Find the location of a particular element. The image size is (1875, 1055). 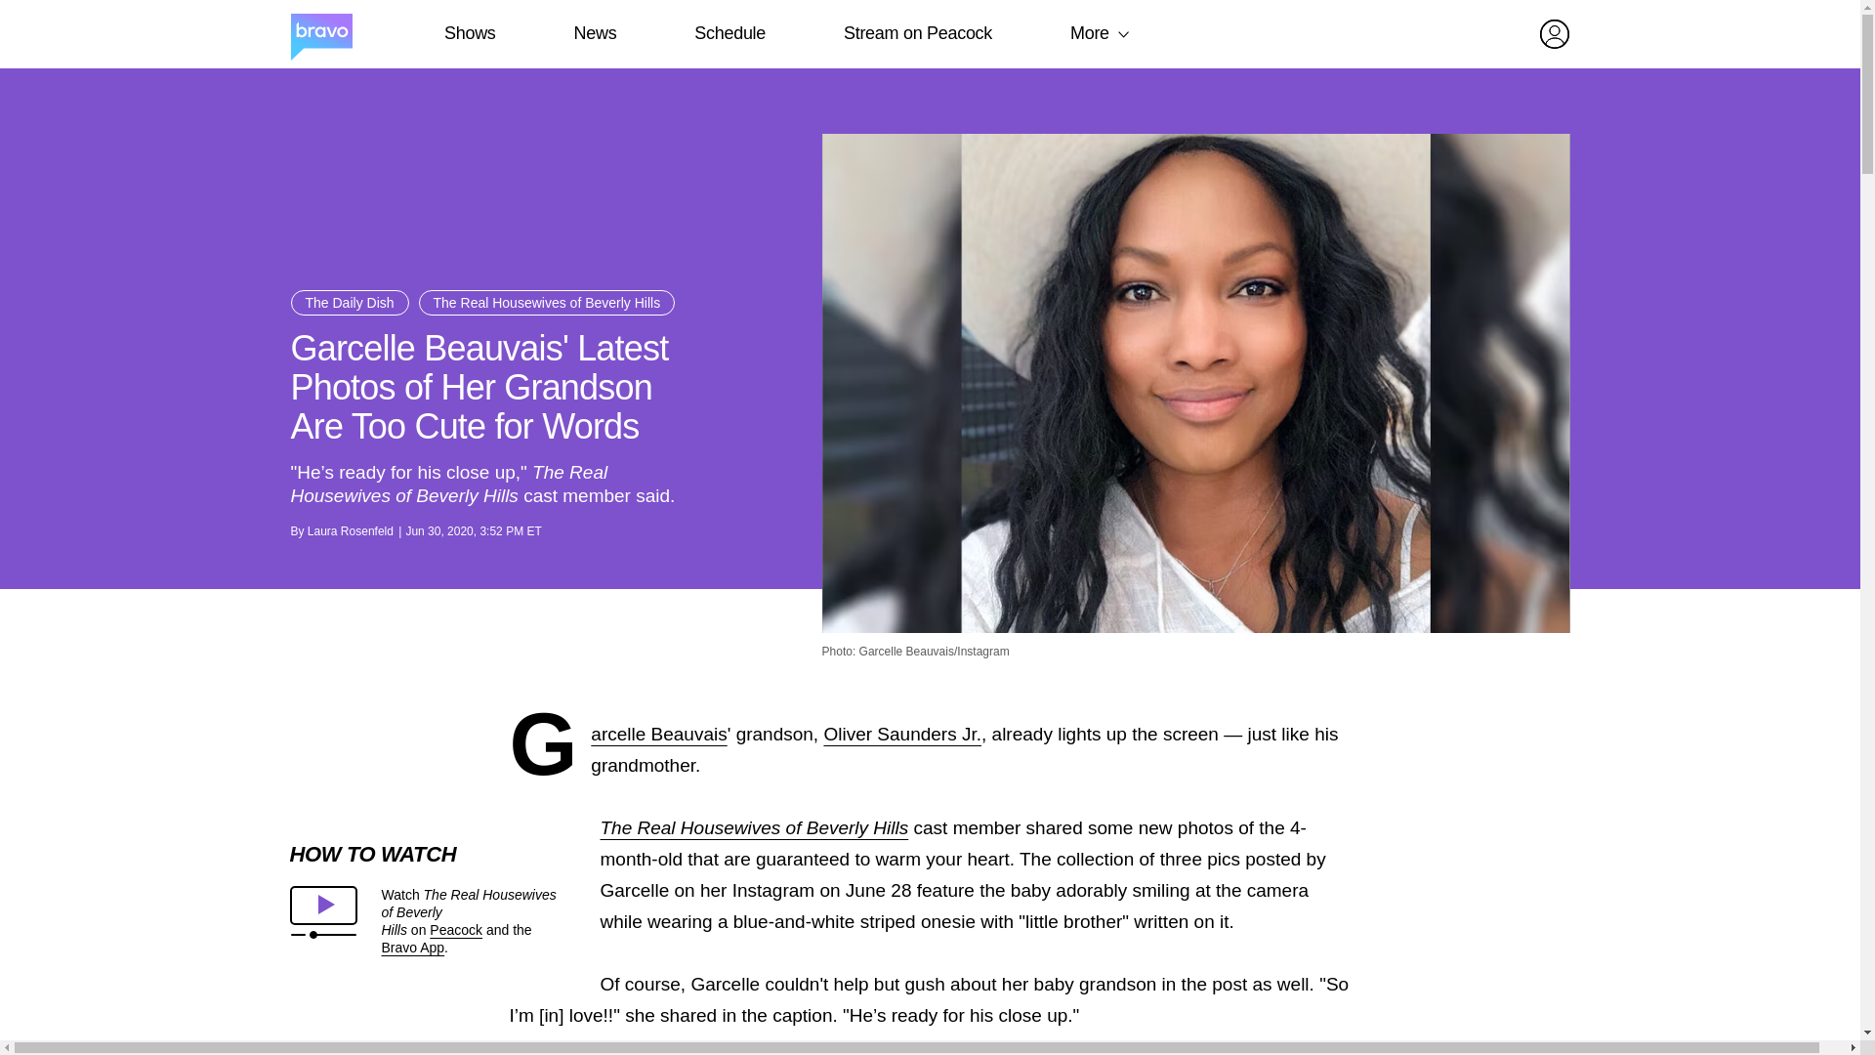

More is located at coordinates (1090, 33).